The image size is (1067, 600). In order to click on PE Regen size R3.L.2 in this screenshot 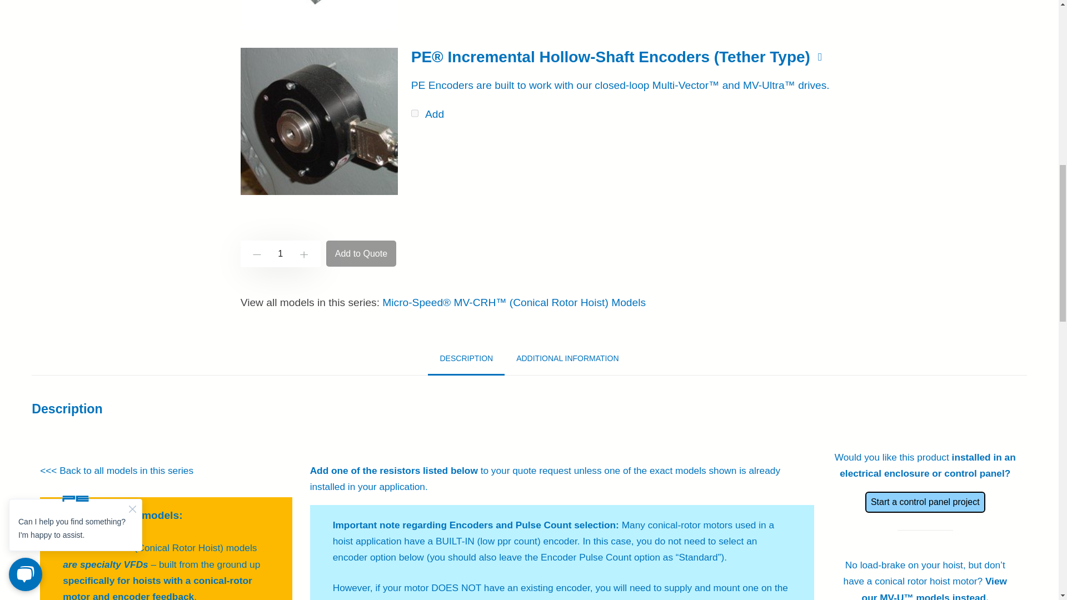, I will do `click(319, 15)`.